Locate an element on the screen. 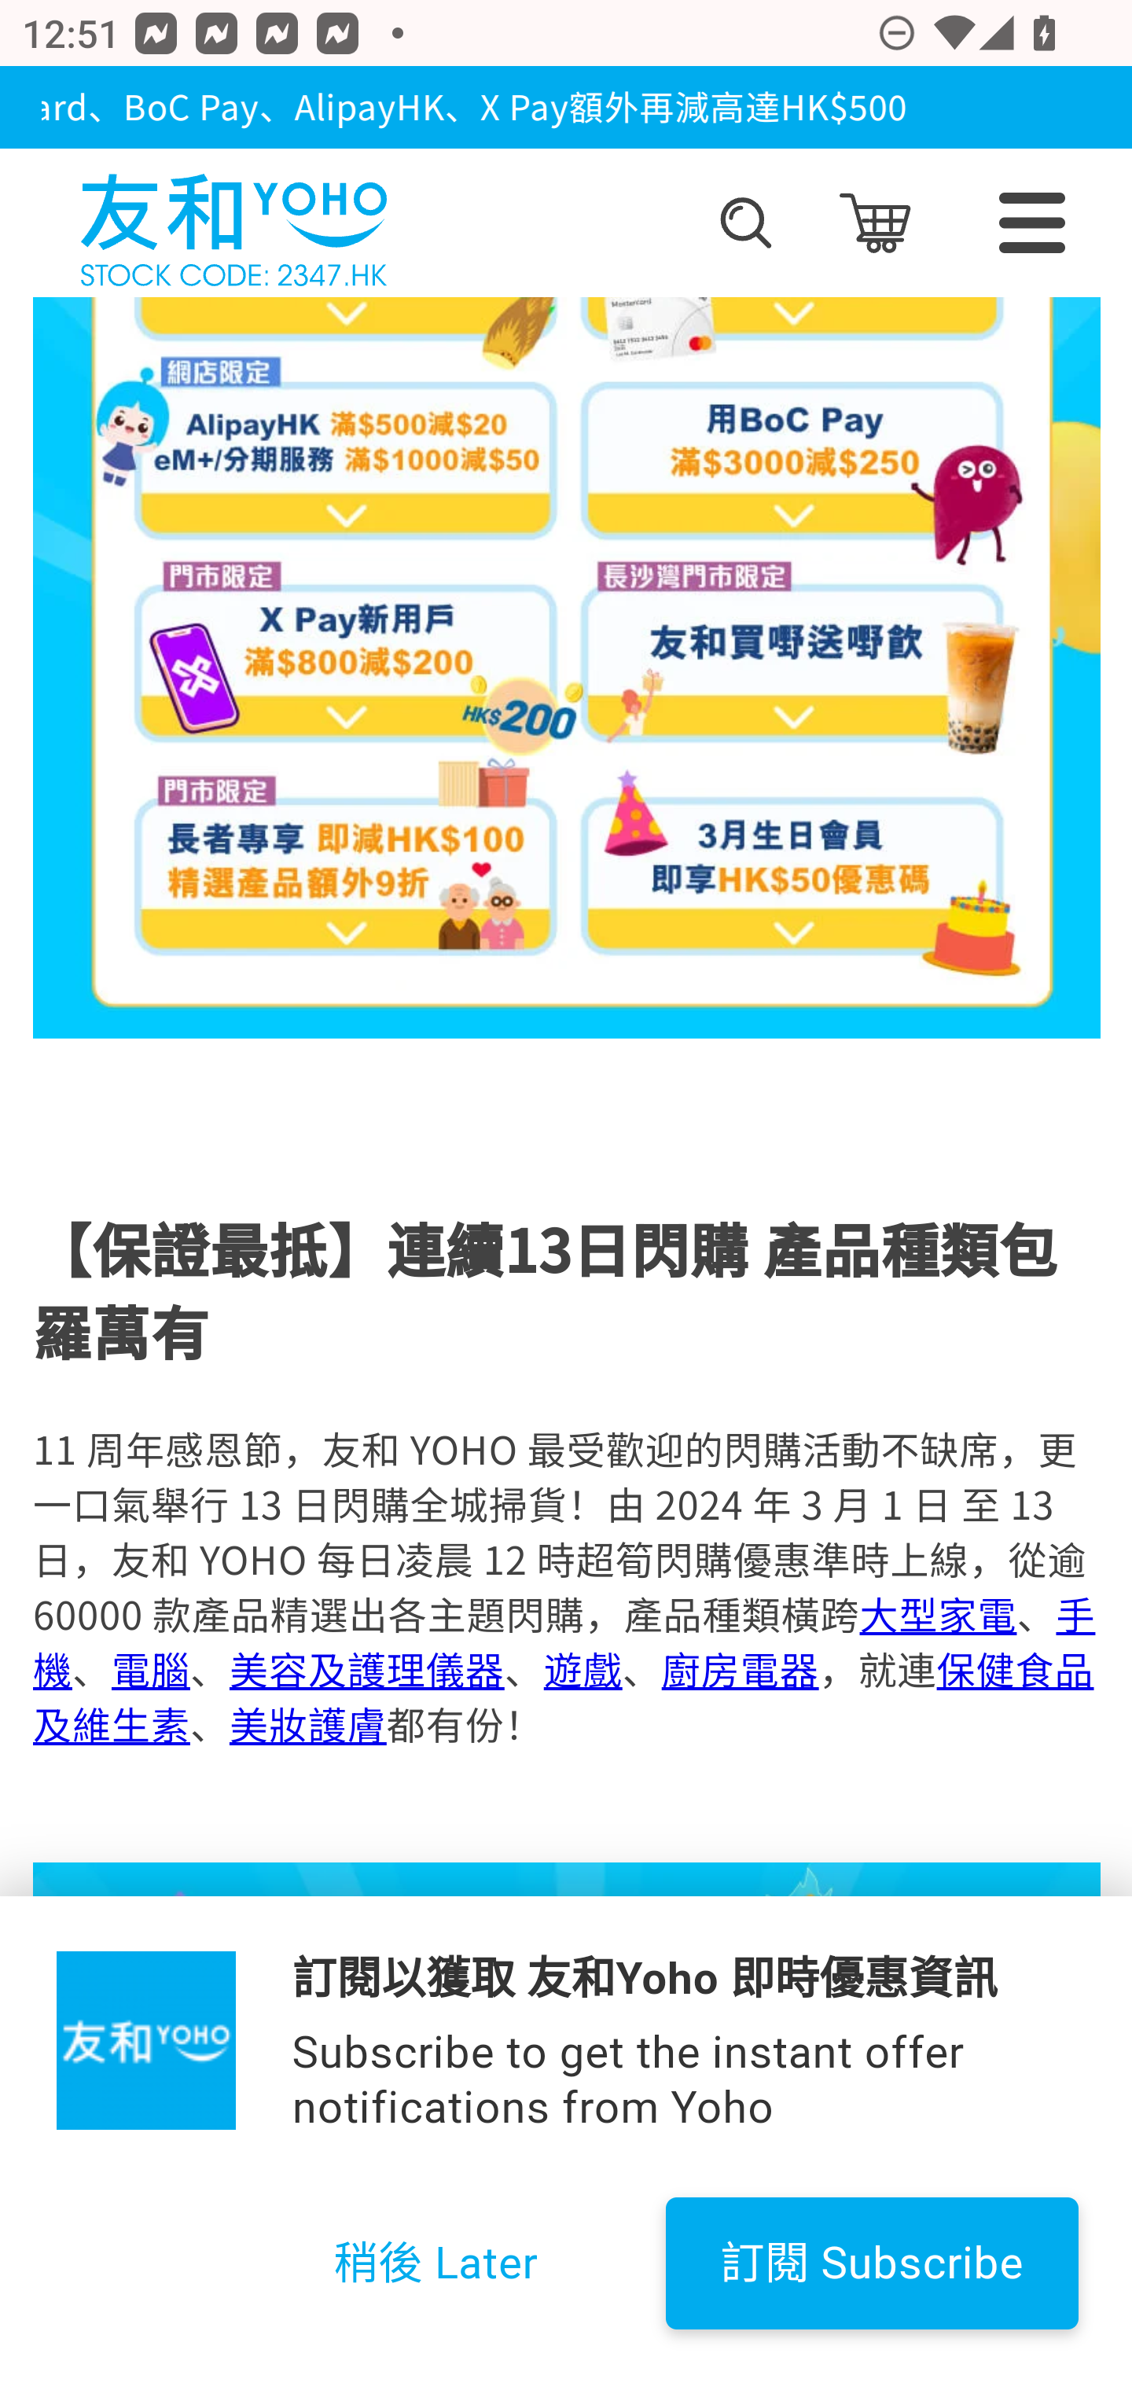 The width and height of the screenshot is (1132, 2390). 美妝護膚 is located at coordinates (307, 1724).